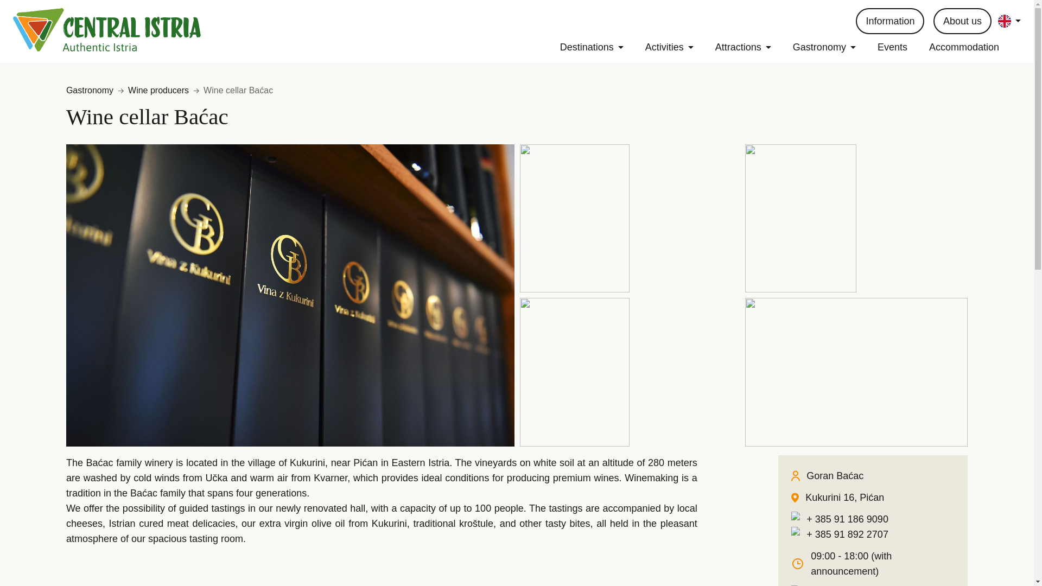 The width and height of the screenshot is (1042, 586). What do you see at coordinates (92, 91) in the screenshot?
I see `Gastronomy` at bounding box center [92, 91].